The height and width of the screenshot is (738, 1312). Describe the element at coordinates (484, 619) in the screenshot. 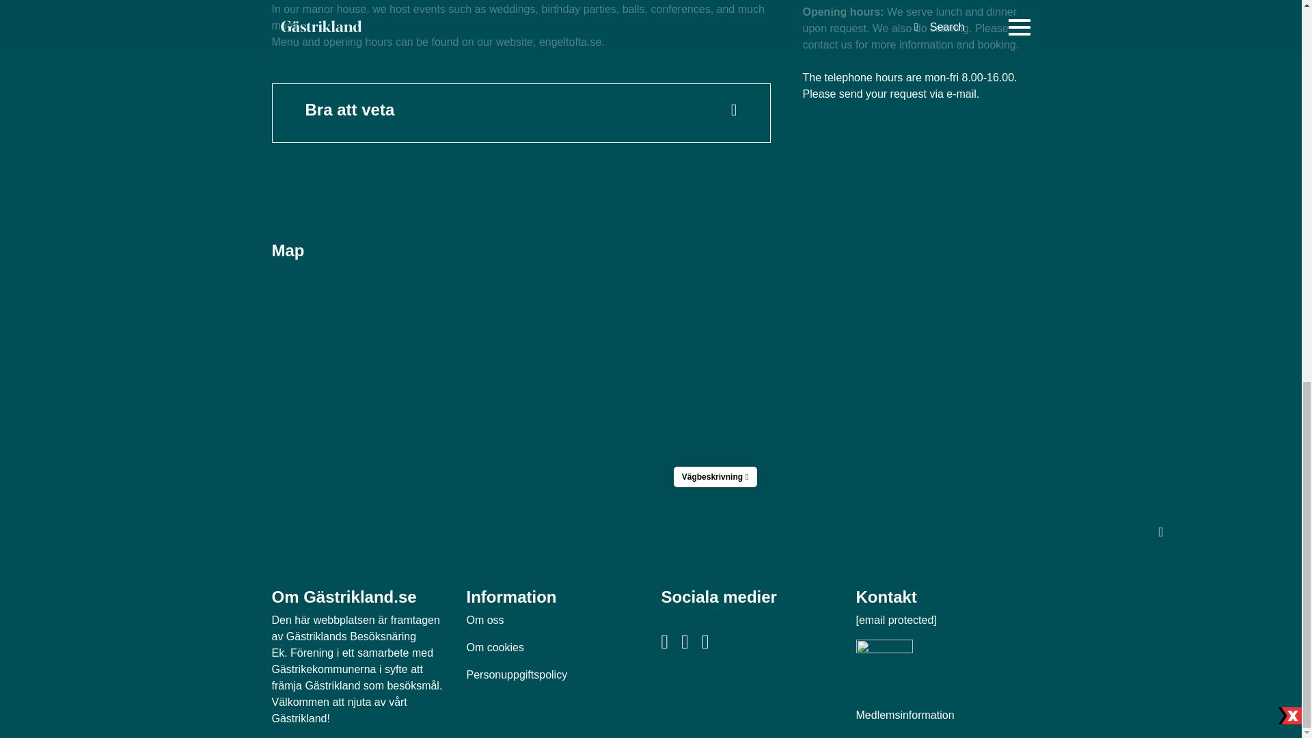

I see `Om oss` at that location.